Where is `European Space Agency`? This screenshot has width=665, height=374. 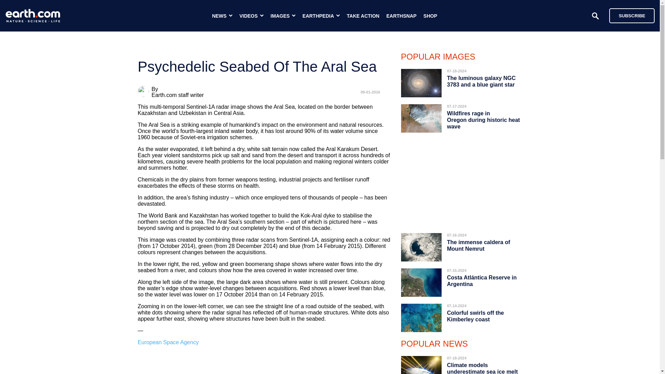 European Space Agency is located at coordinates (168, 342).